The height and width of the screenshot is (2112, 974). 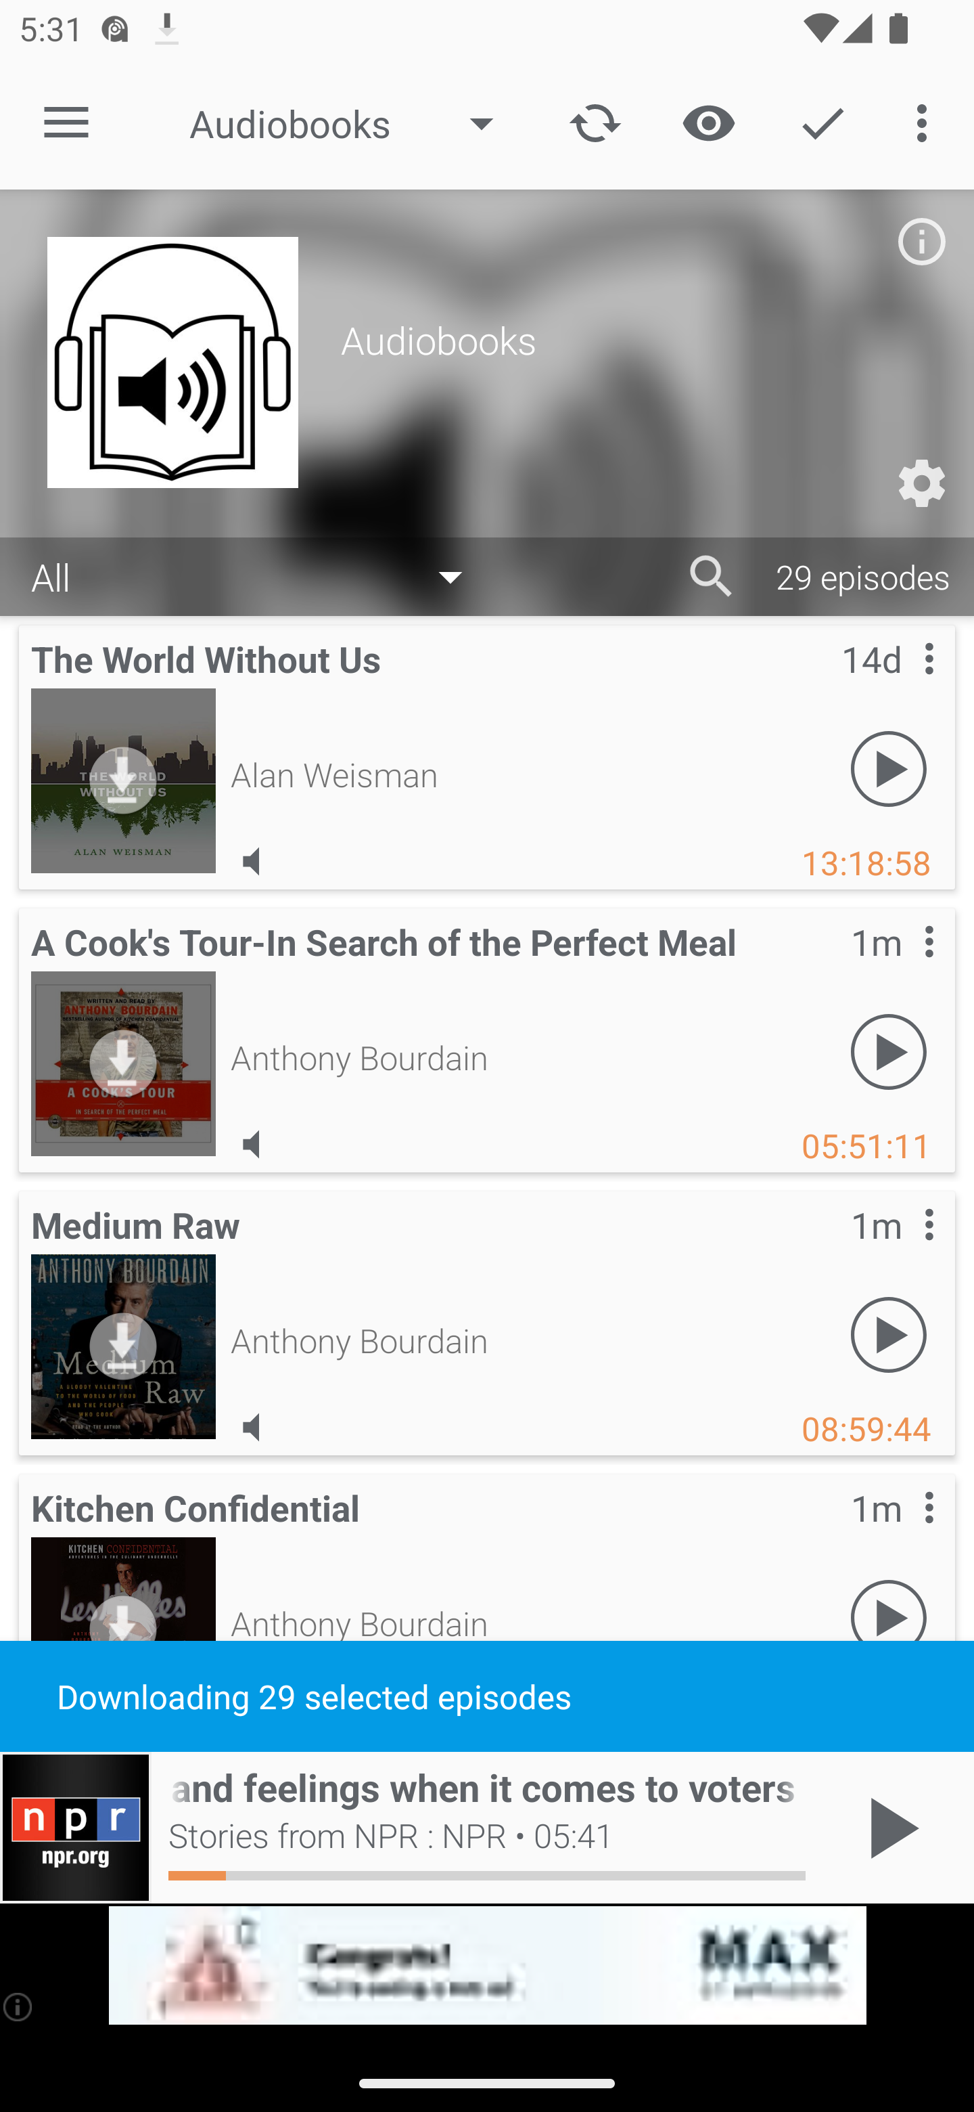 What do you see at coordinates (260, 577) in the screenshot?
I see `All` at bounding box center [260, 577].